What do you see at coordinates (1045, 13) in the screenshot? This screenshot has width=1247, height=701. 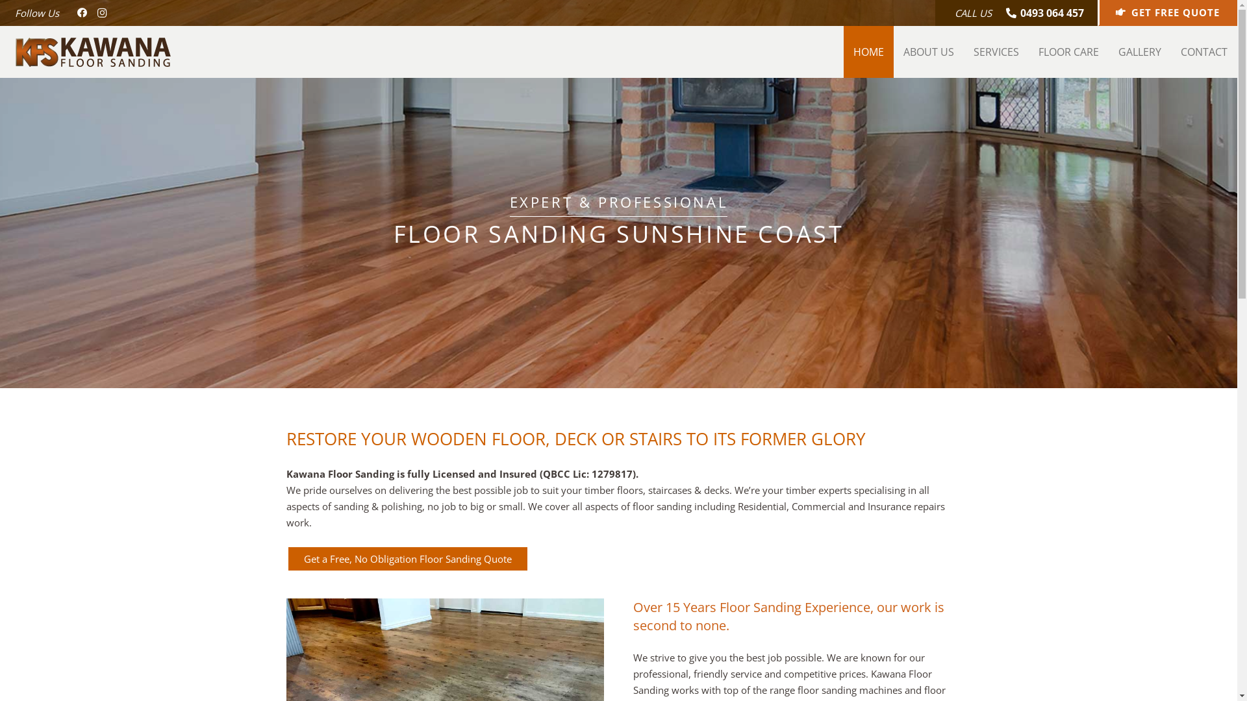 I see `0493 064 457` at bounding box center [1045, 13].